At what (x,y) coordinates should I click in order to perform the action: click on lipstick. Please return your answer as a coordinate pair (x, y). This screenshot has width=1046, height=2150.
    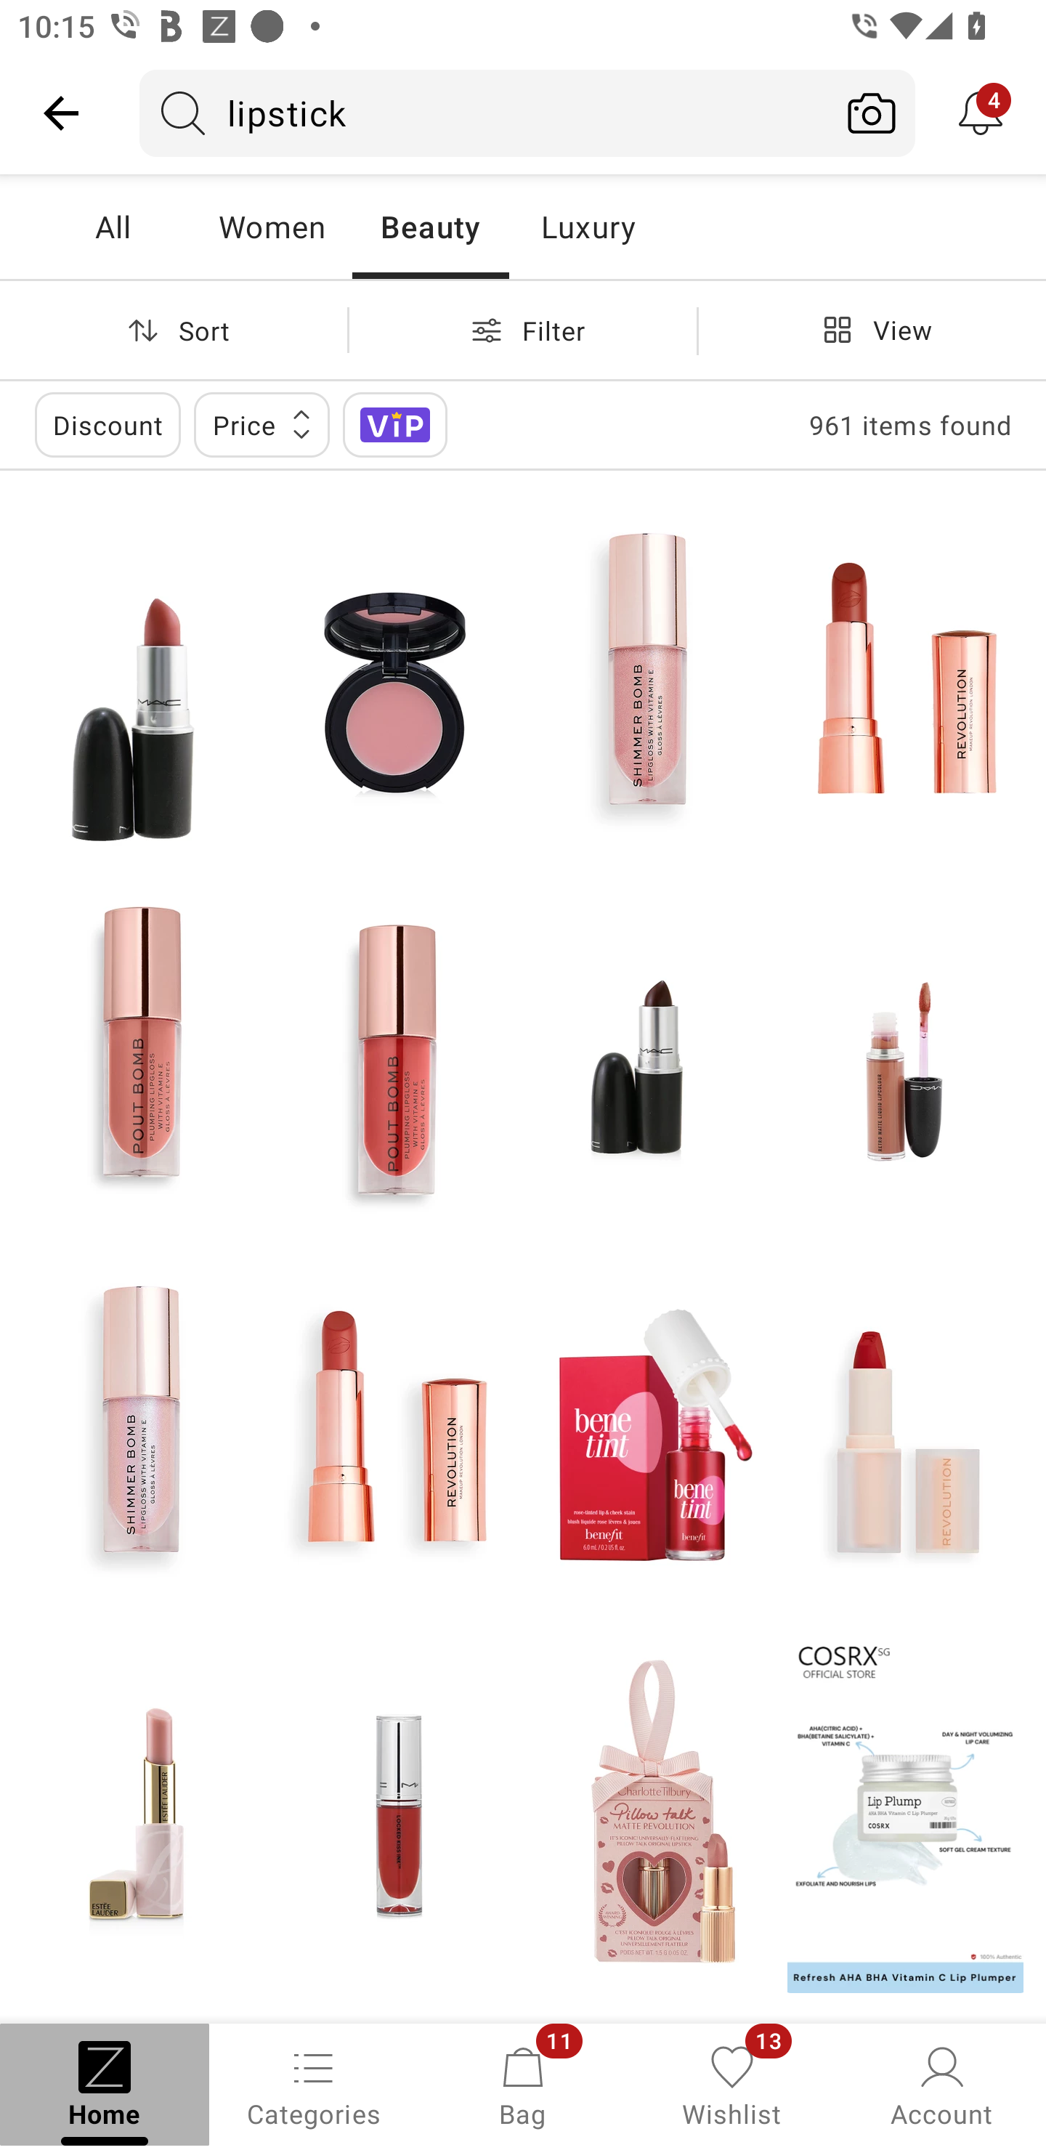
    Looking at the image, I should click on (484, 113).